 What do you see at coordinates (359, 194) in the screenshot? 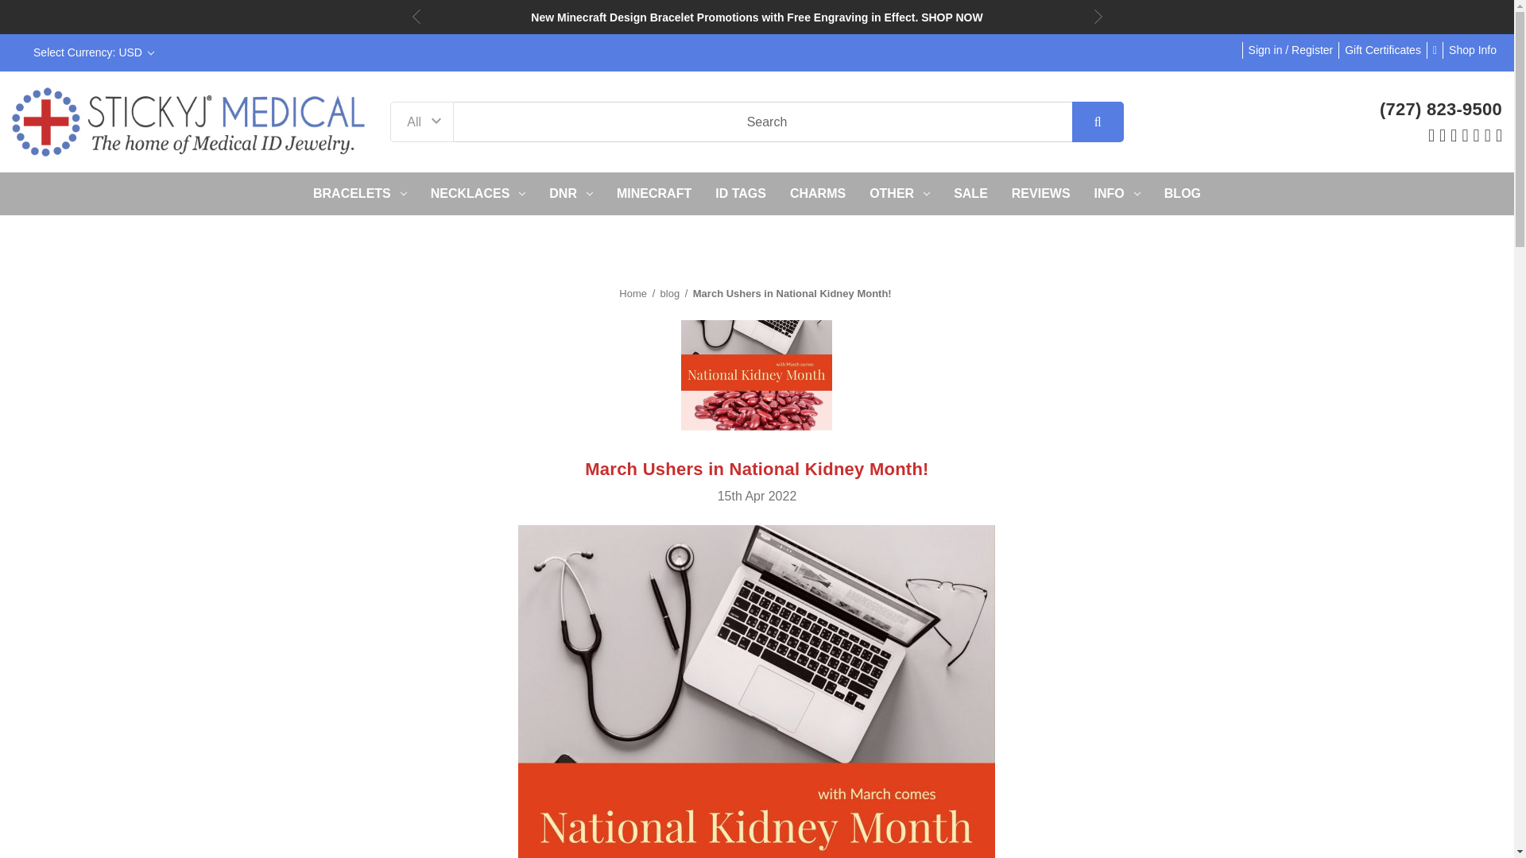
I see `BRACELETS` at bounding box center [359, 194].